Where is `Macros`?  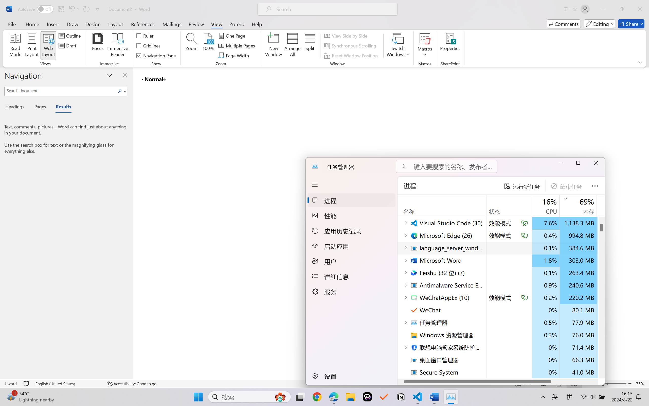
Macros is located at coordinates (425, 46).